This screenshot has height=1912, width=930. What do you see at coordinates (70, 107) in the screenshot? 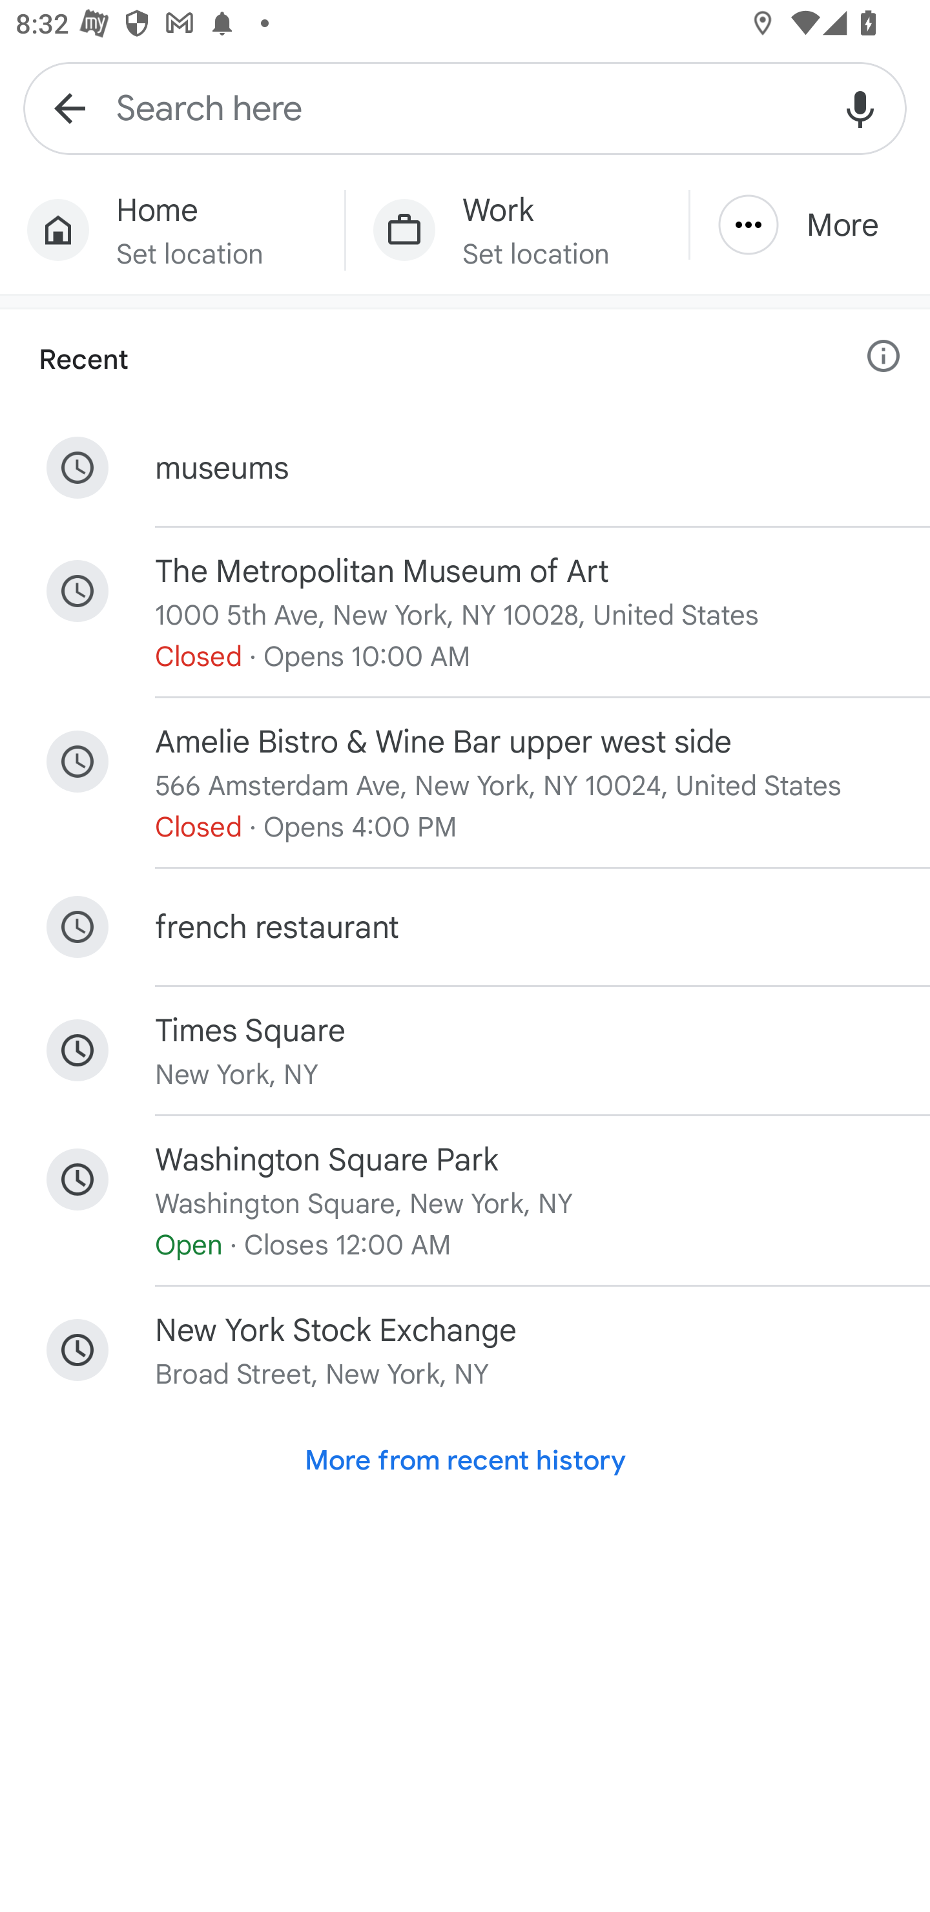
I see `Navigate up` at bounding box center [70, 107].